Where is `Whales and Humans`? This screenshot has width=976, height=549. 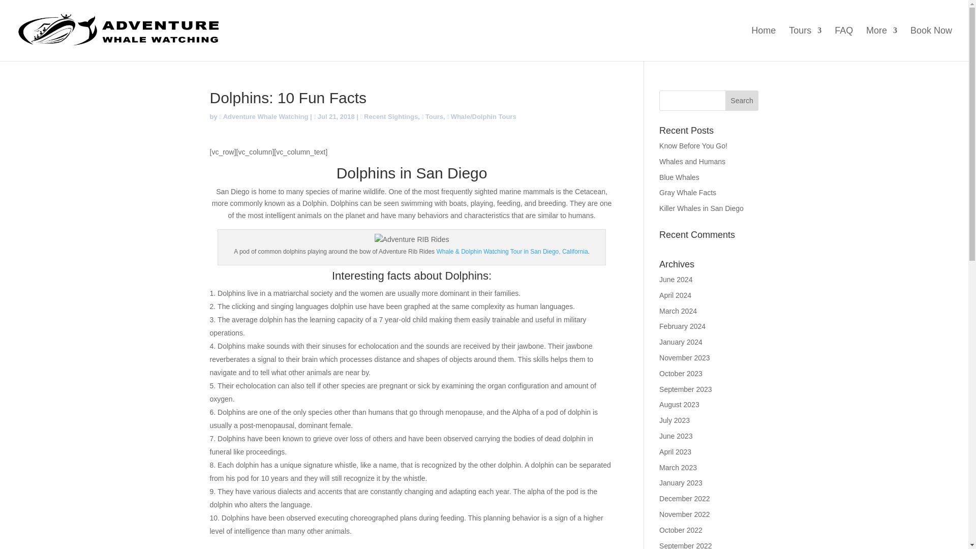
Whales and Humans is located at coordinates (692, 162).